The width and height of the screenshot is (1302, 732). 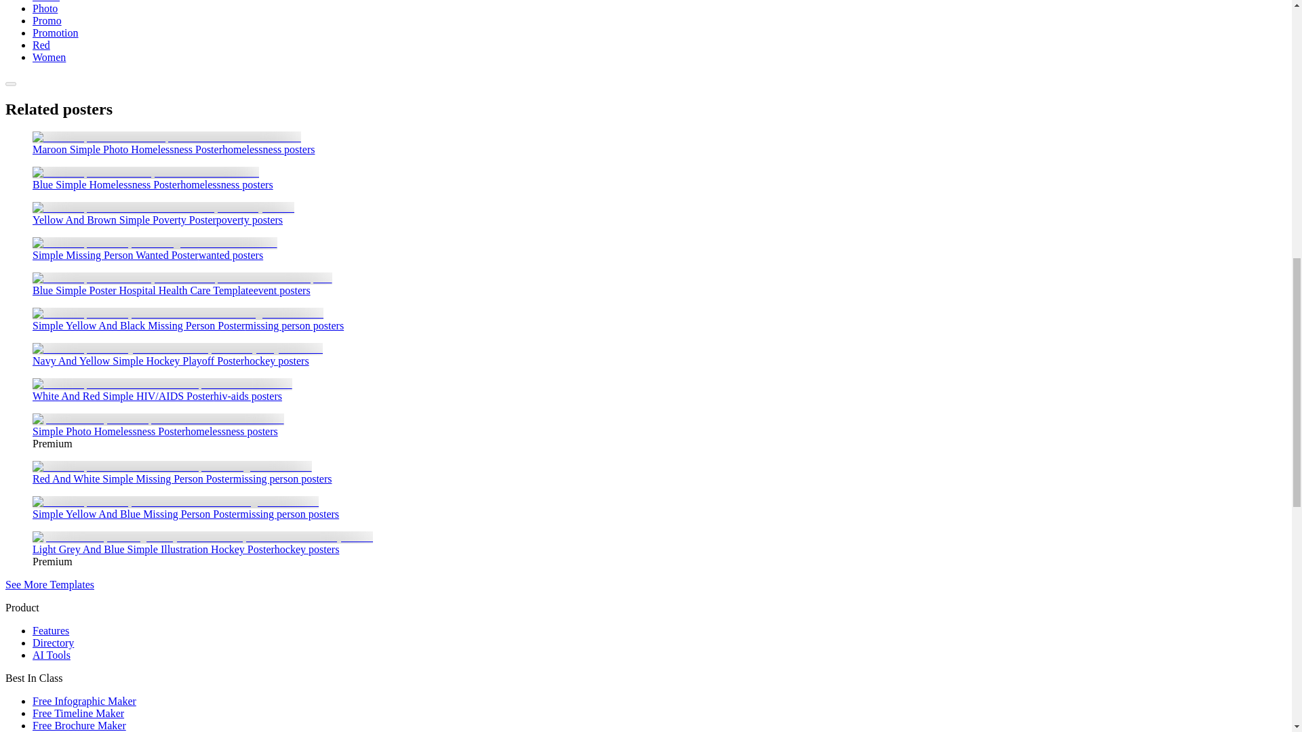 I want to click on Blue Simple Homelessness Poster, so click(x=146, y=172).